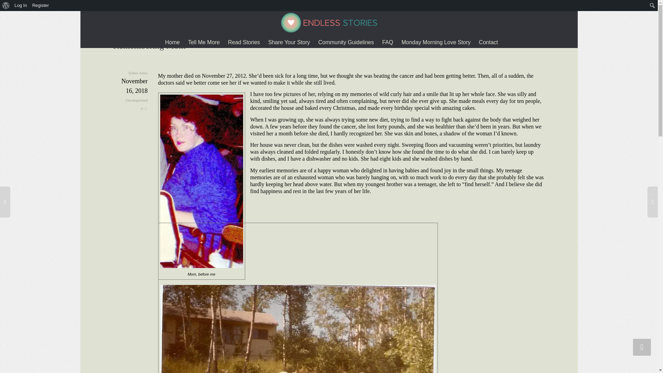 The image size is (663, 373). Describe the element at coordinates (289, 42) in the screenshot. I see `Share Your Story` at that location.